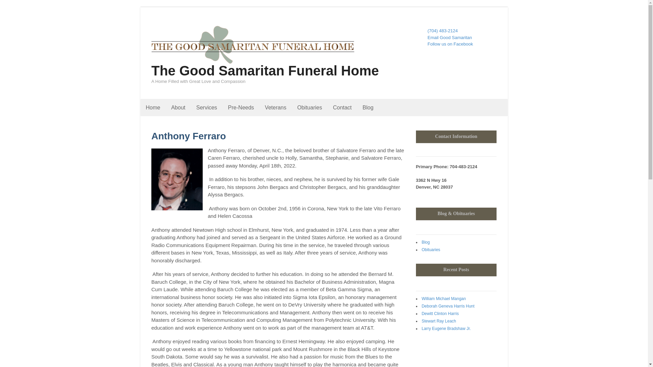  Describe the element at coordinates (450, 37) in the screenshot. I see `Email Good Samaritan` at that location.